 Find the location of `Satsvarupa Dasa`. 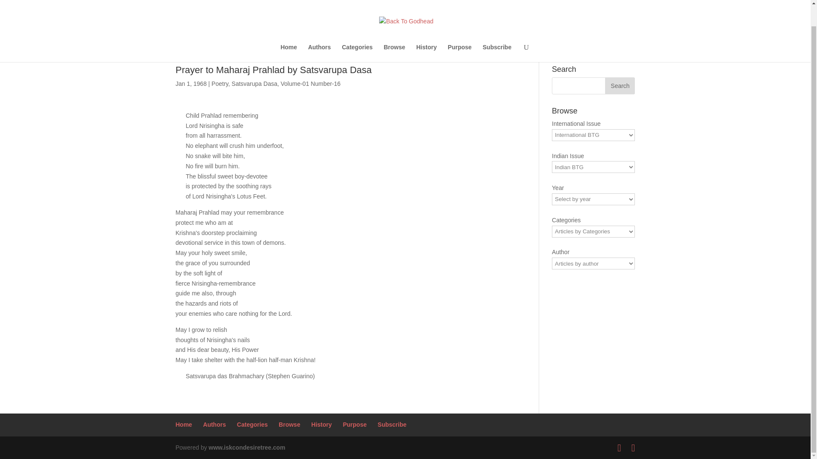

Satsvarupa Dasa is located at coordinates (254, 84).